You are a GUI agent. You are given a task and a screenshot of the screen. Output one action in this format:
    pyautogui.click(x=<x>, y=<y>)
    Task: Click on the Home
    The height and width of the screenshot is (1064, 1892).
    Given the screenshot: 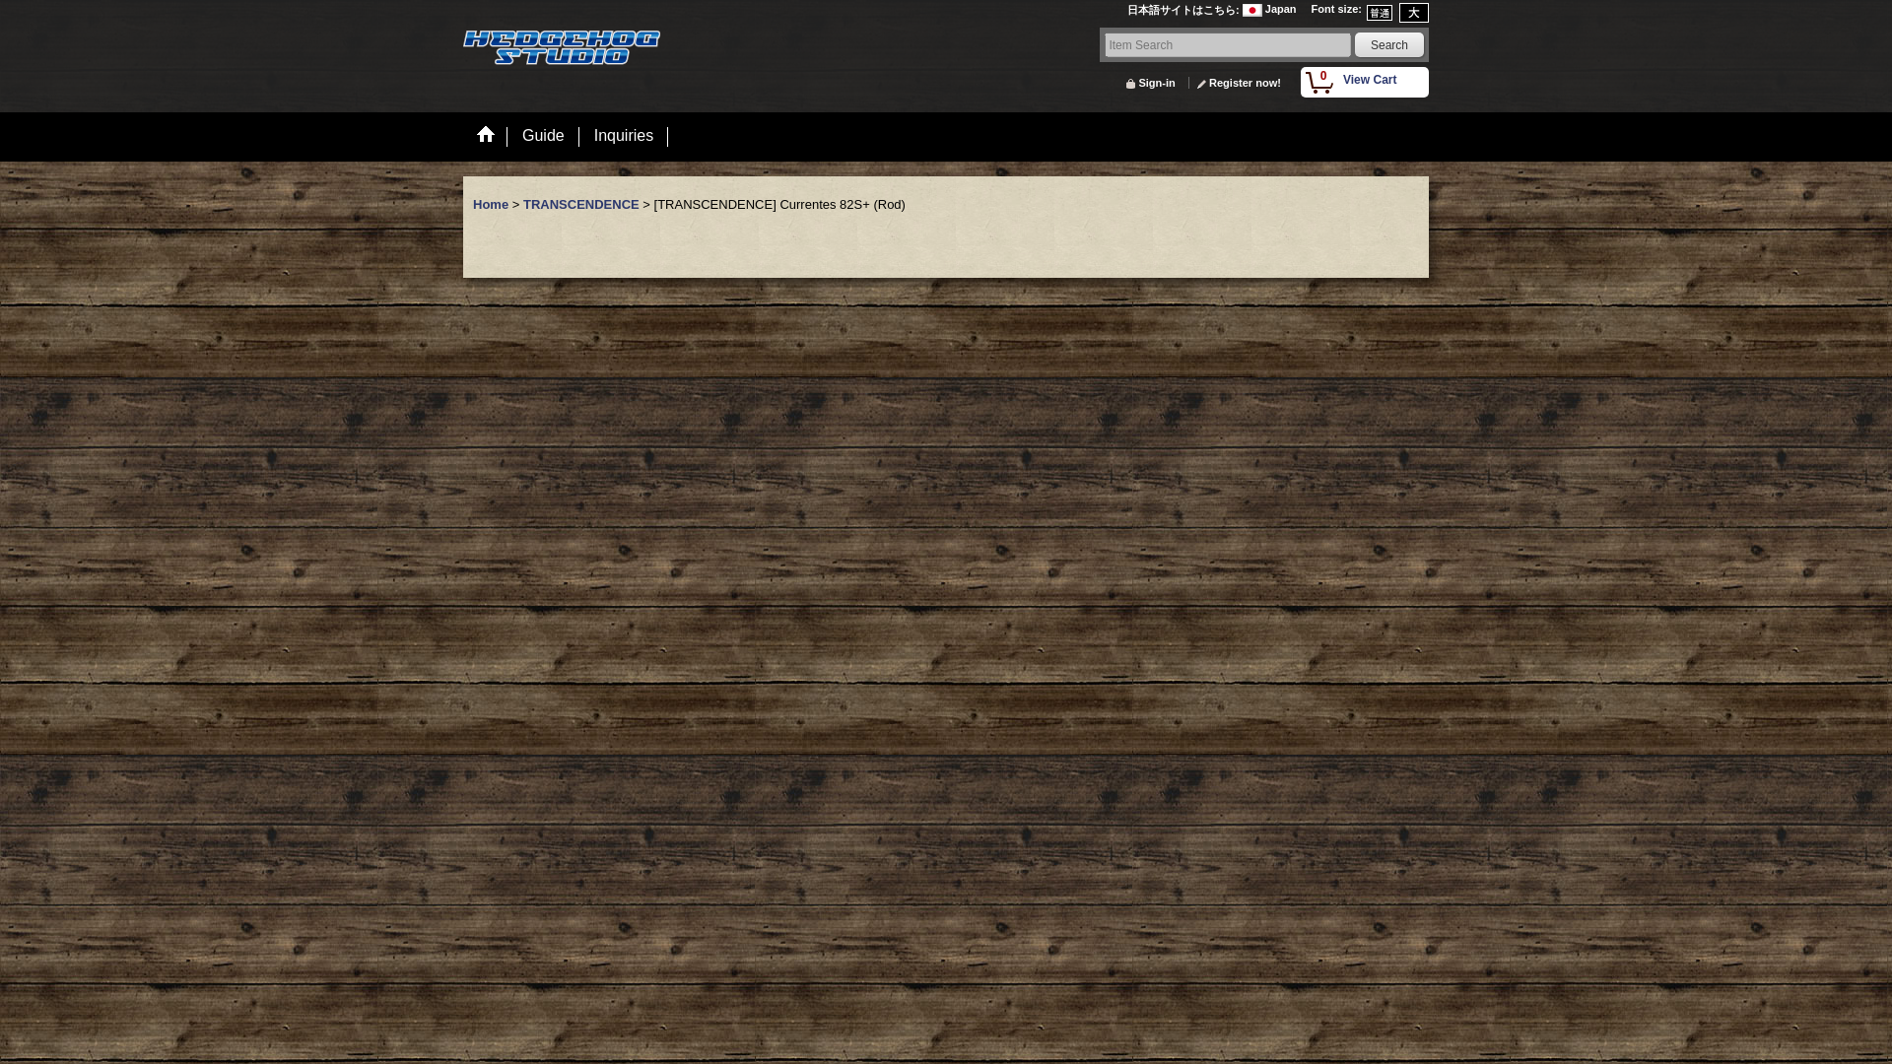 What is the action you would take?
    pyautogui.click(x=493, y=203)
    